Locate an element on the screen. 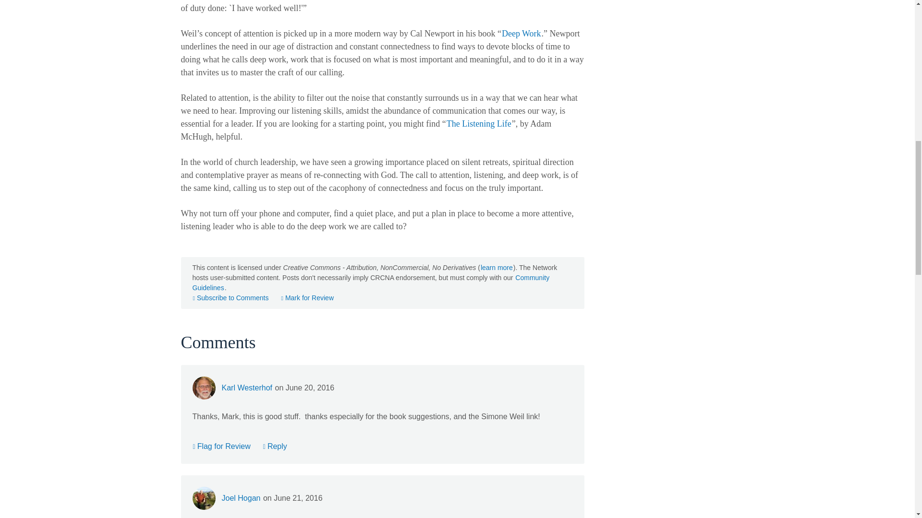  Reply is located at coordinates (275, 446).